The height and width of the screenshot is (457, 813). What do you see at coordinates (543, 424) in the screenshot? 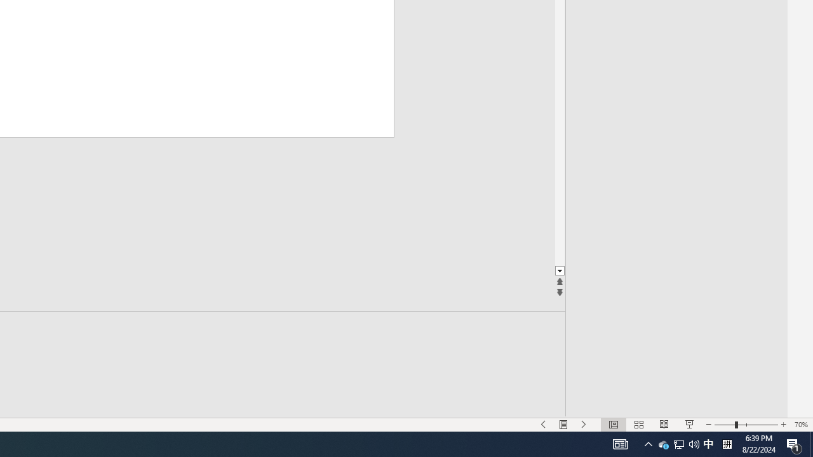
I see `Slide Show Previous On` at bounding box center [543, 424].